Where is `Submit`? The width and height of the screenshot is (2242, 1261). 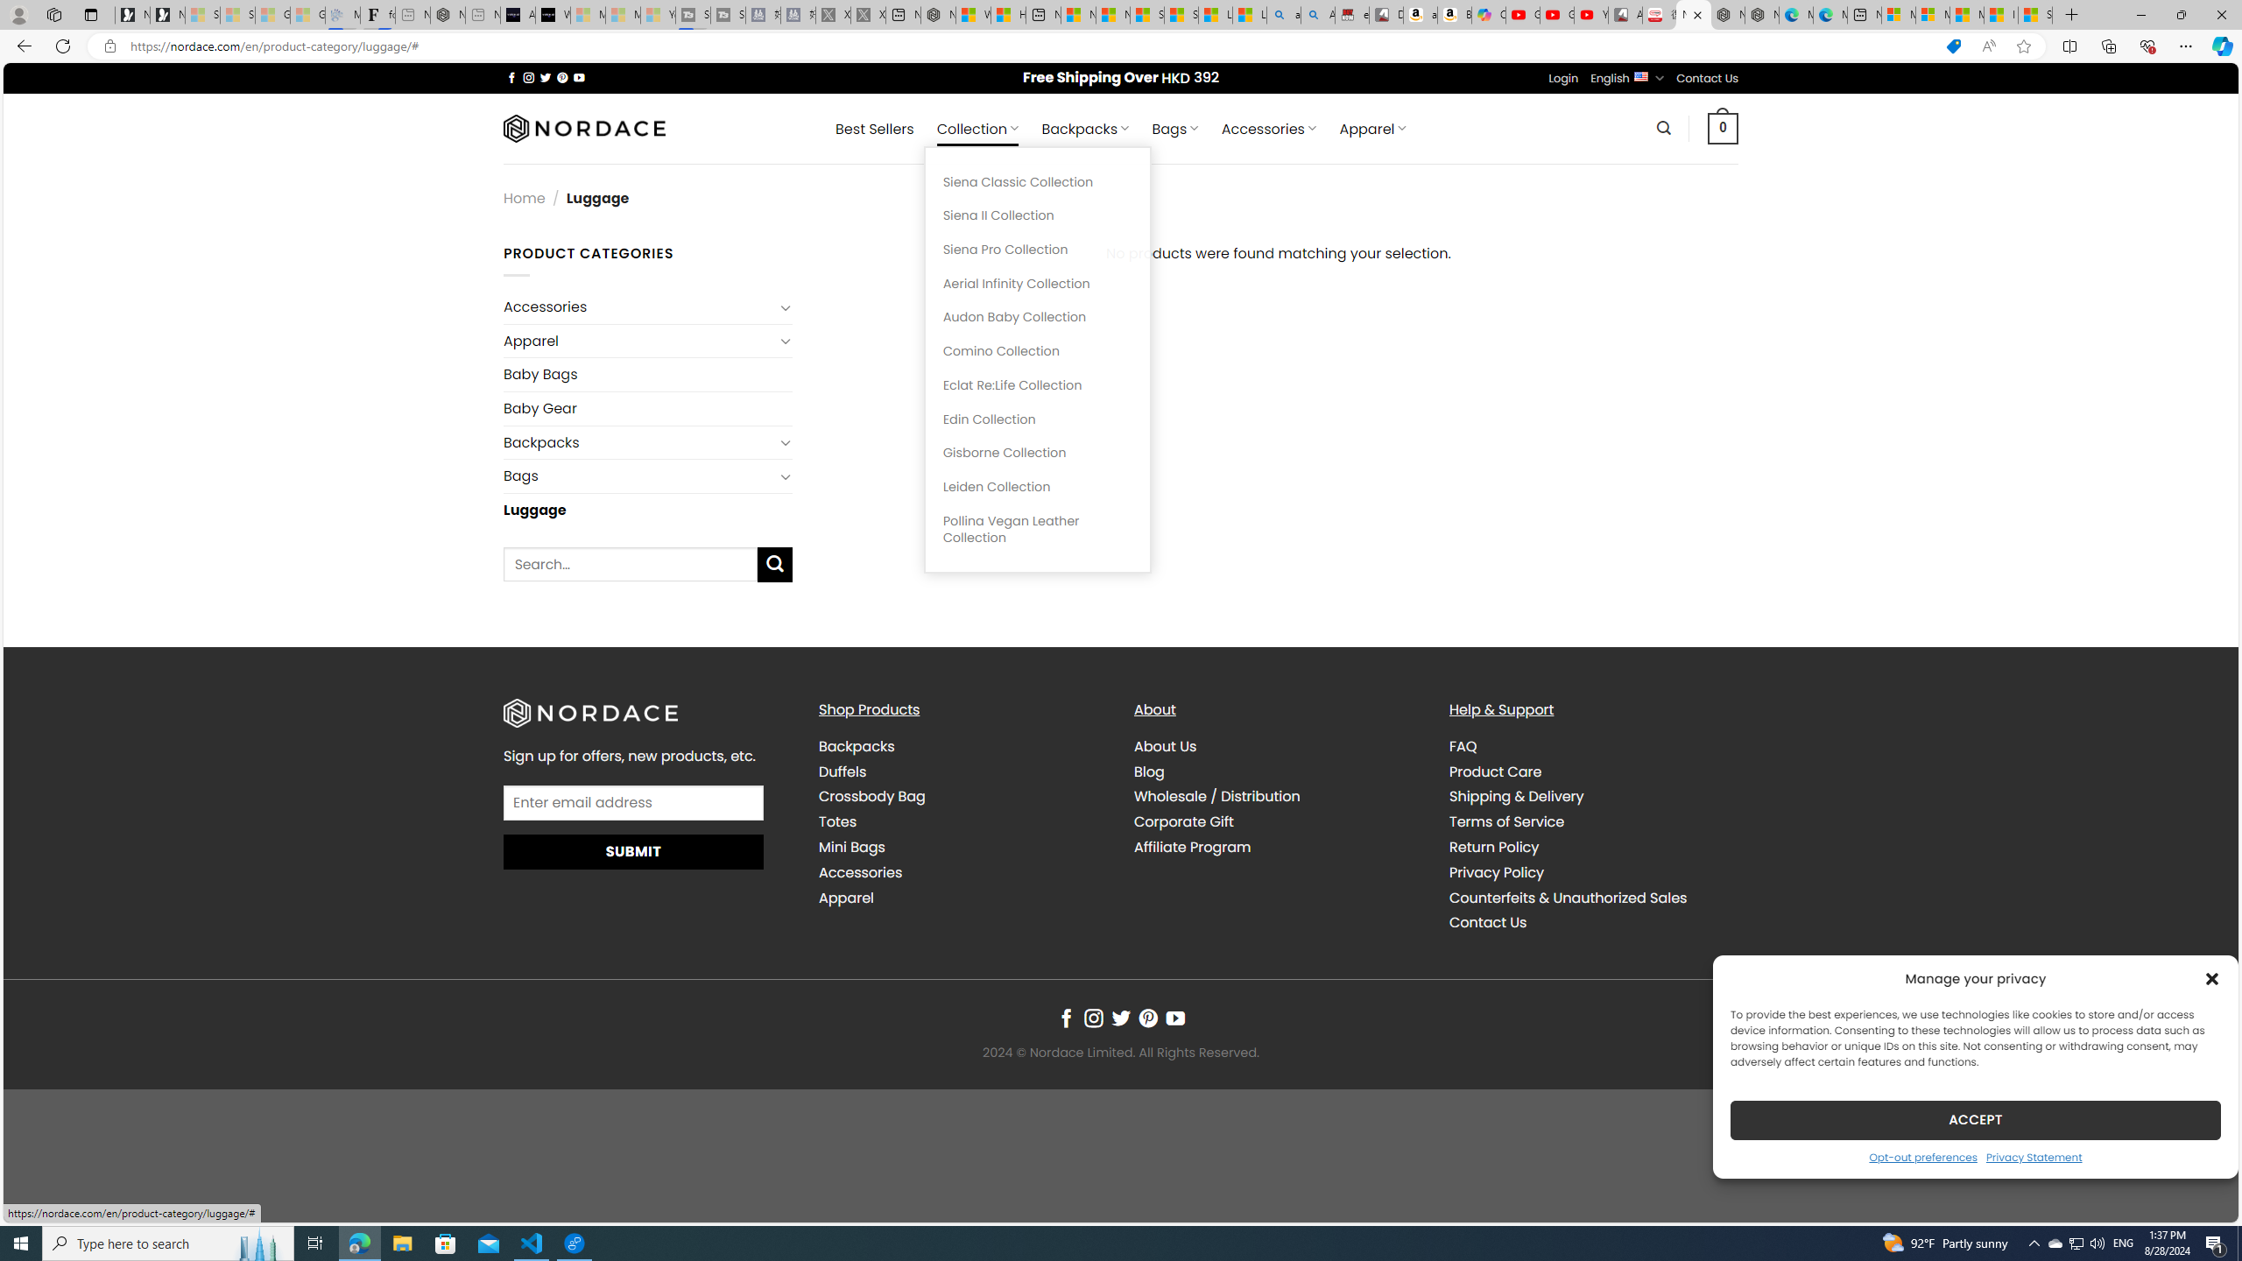
Submit is located at coordinates (634, 852).